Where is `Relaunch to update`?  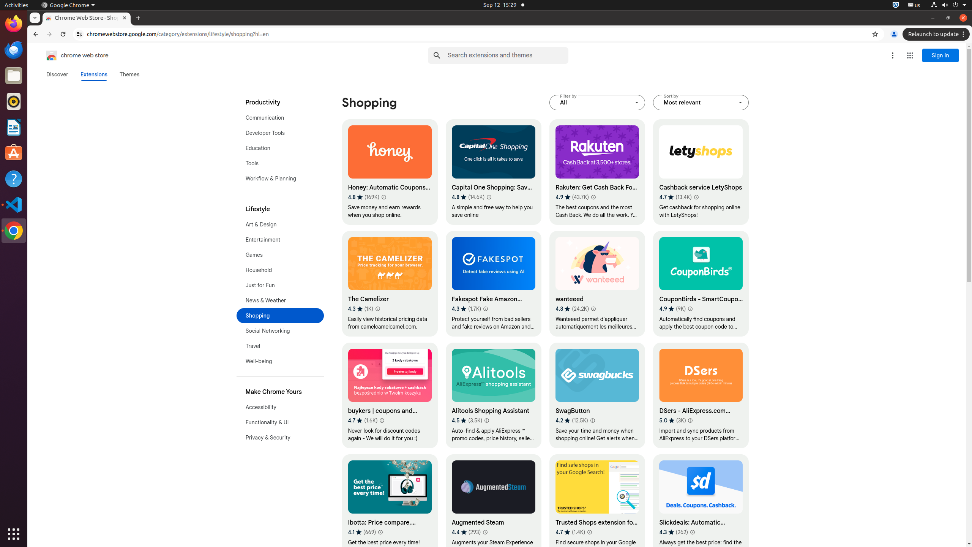
Relaunch to update is located at coordinates (937, 34).